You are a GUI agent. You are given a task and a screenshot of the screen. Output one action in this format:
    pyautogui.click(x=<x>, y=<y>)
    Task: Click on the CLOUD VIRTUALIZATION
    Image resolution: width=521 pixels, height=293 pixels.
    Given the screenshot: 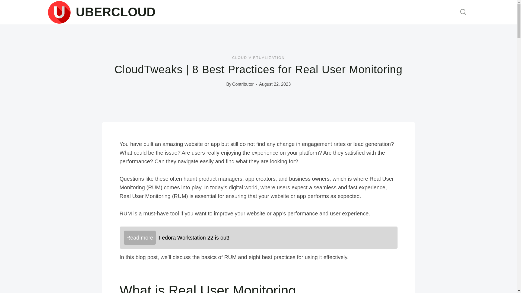 What is the action you would take?
    pyautogui.click(x=258, y=58)
    